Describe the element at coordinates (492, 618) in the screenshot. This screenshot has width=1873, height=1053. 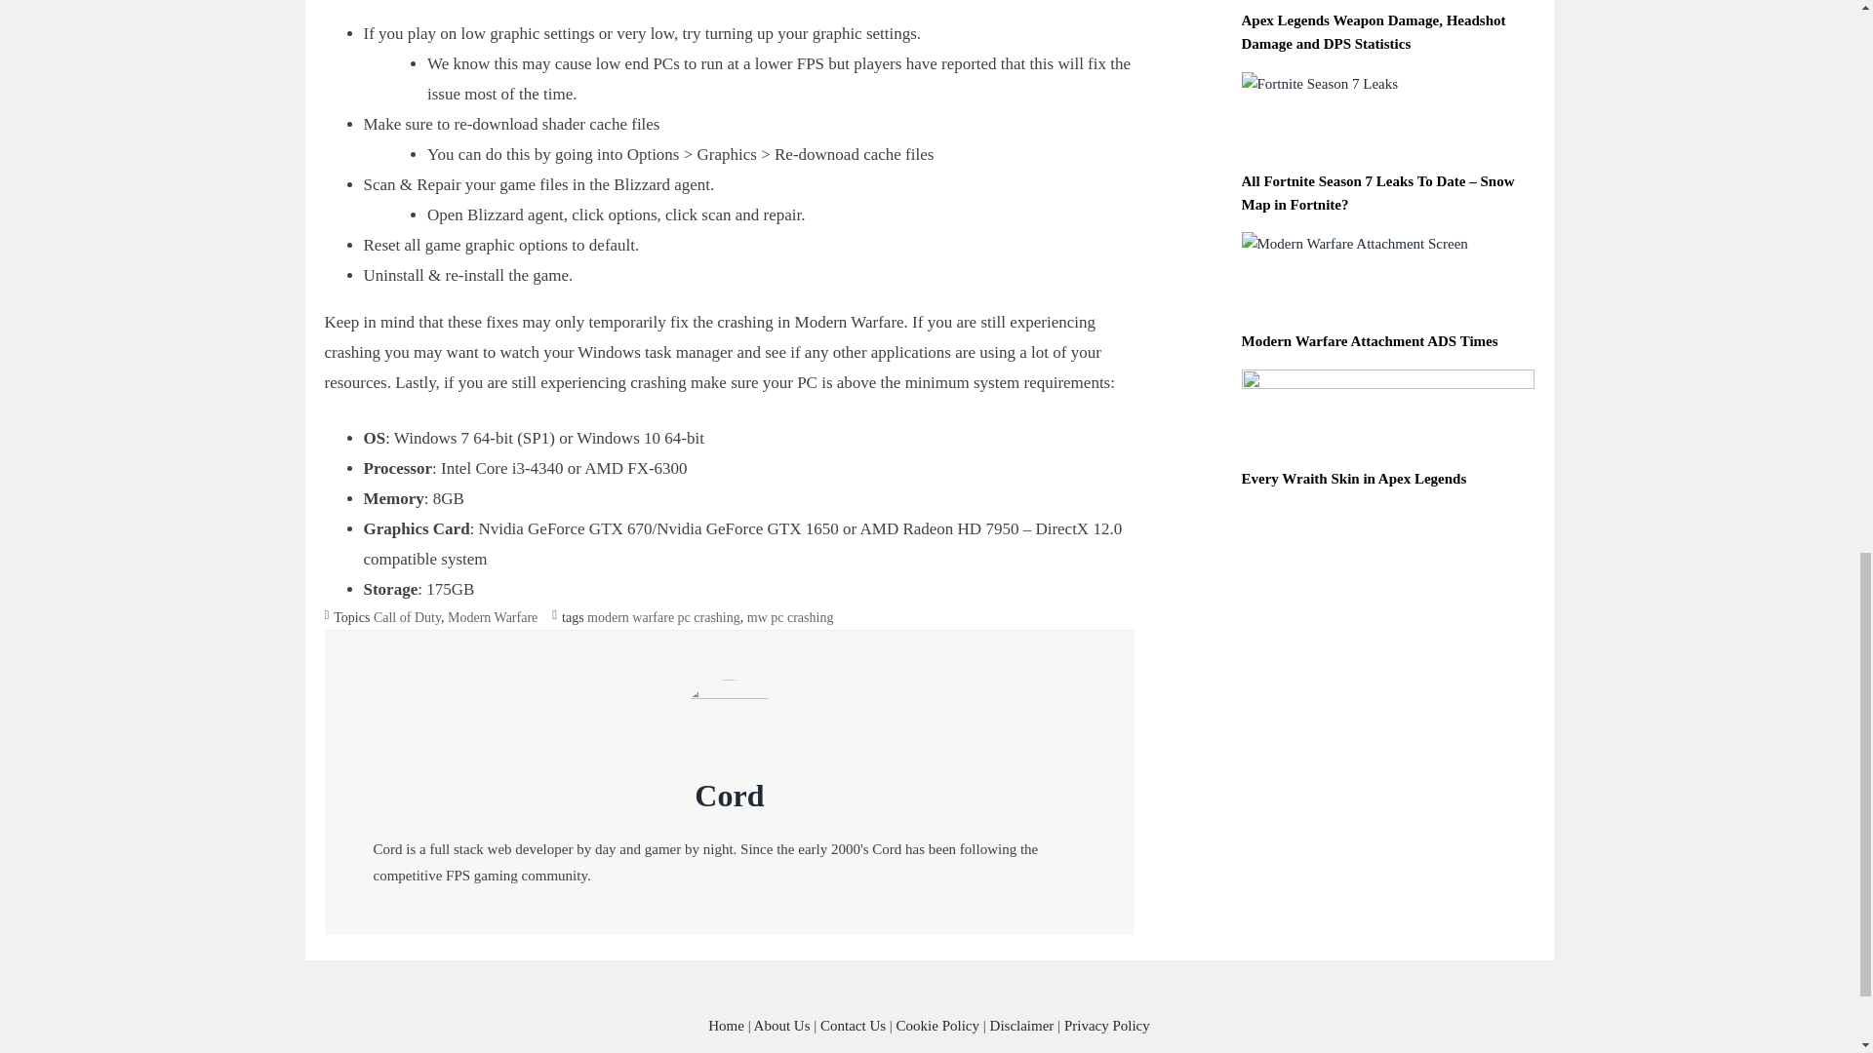
I see `Modern Warfare` at that location.